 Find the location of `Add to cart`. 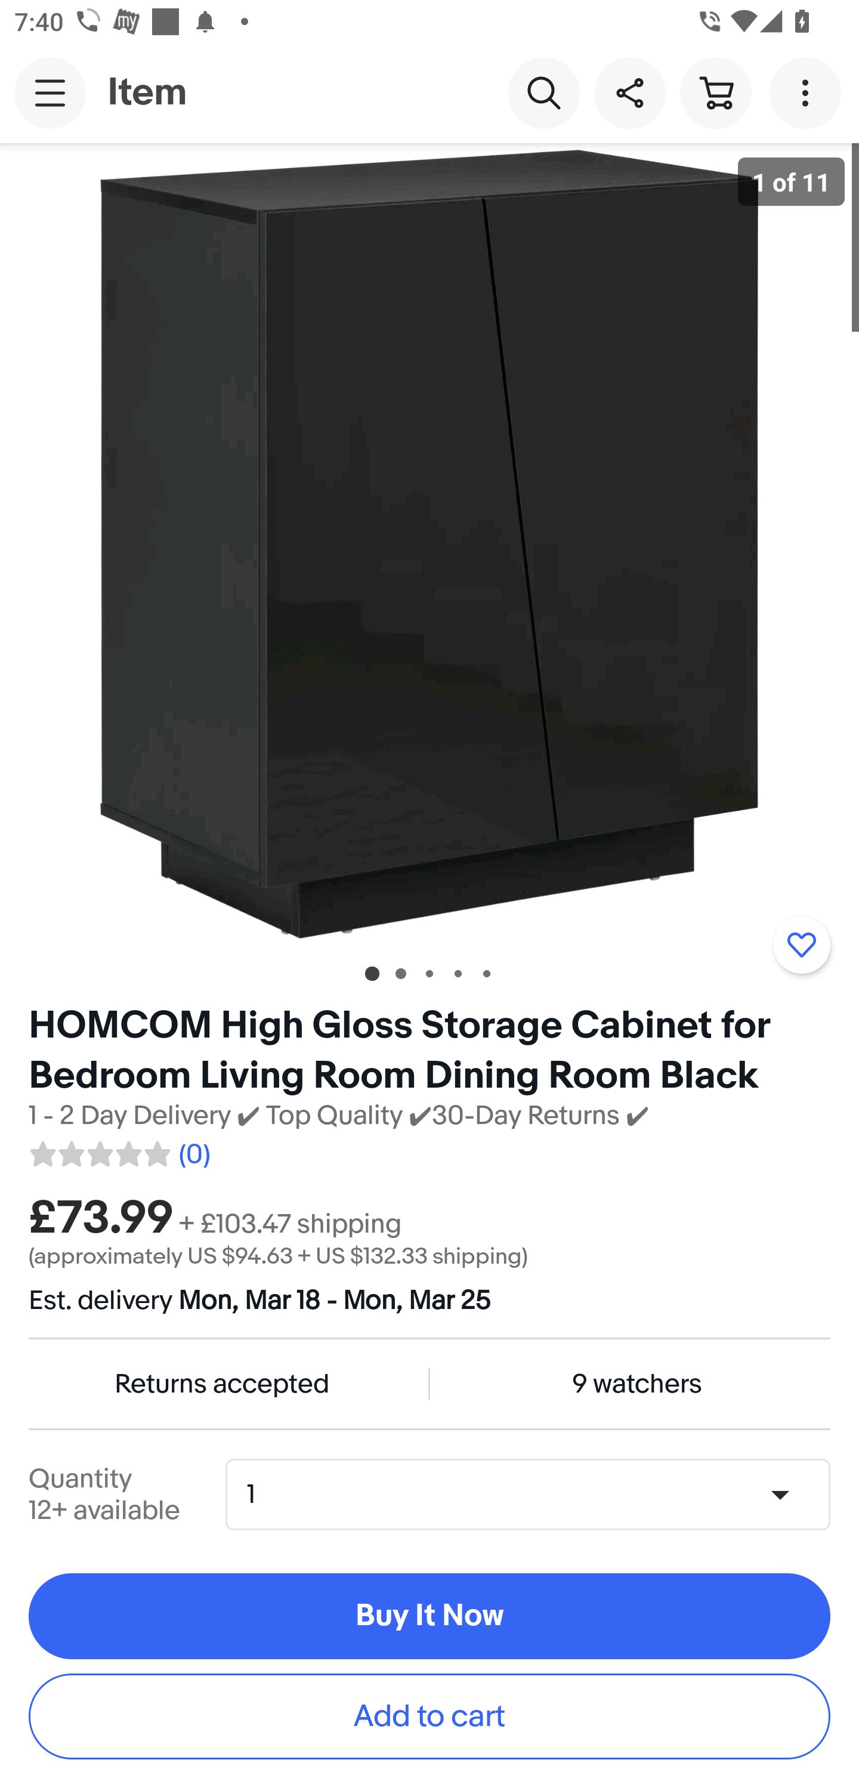

Add to cart is located at coordinates (429, 1716).